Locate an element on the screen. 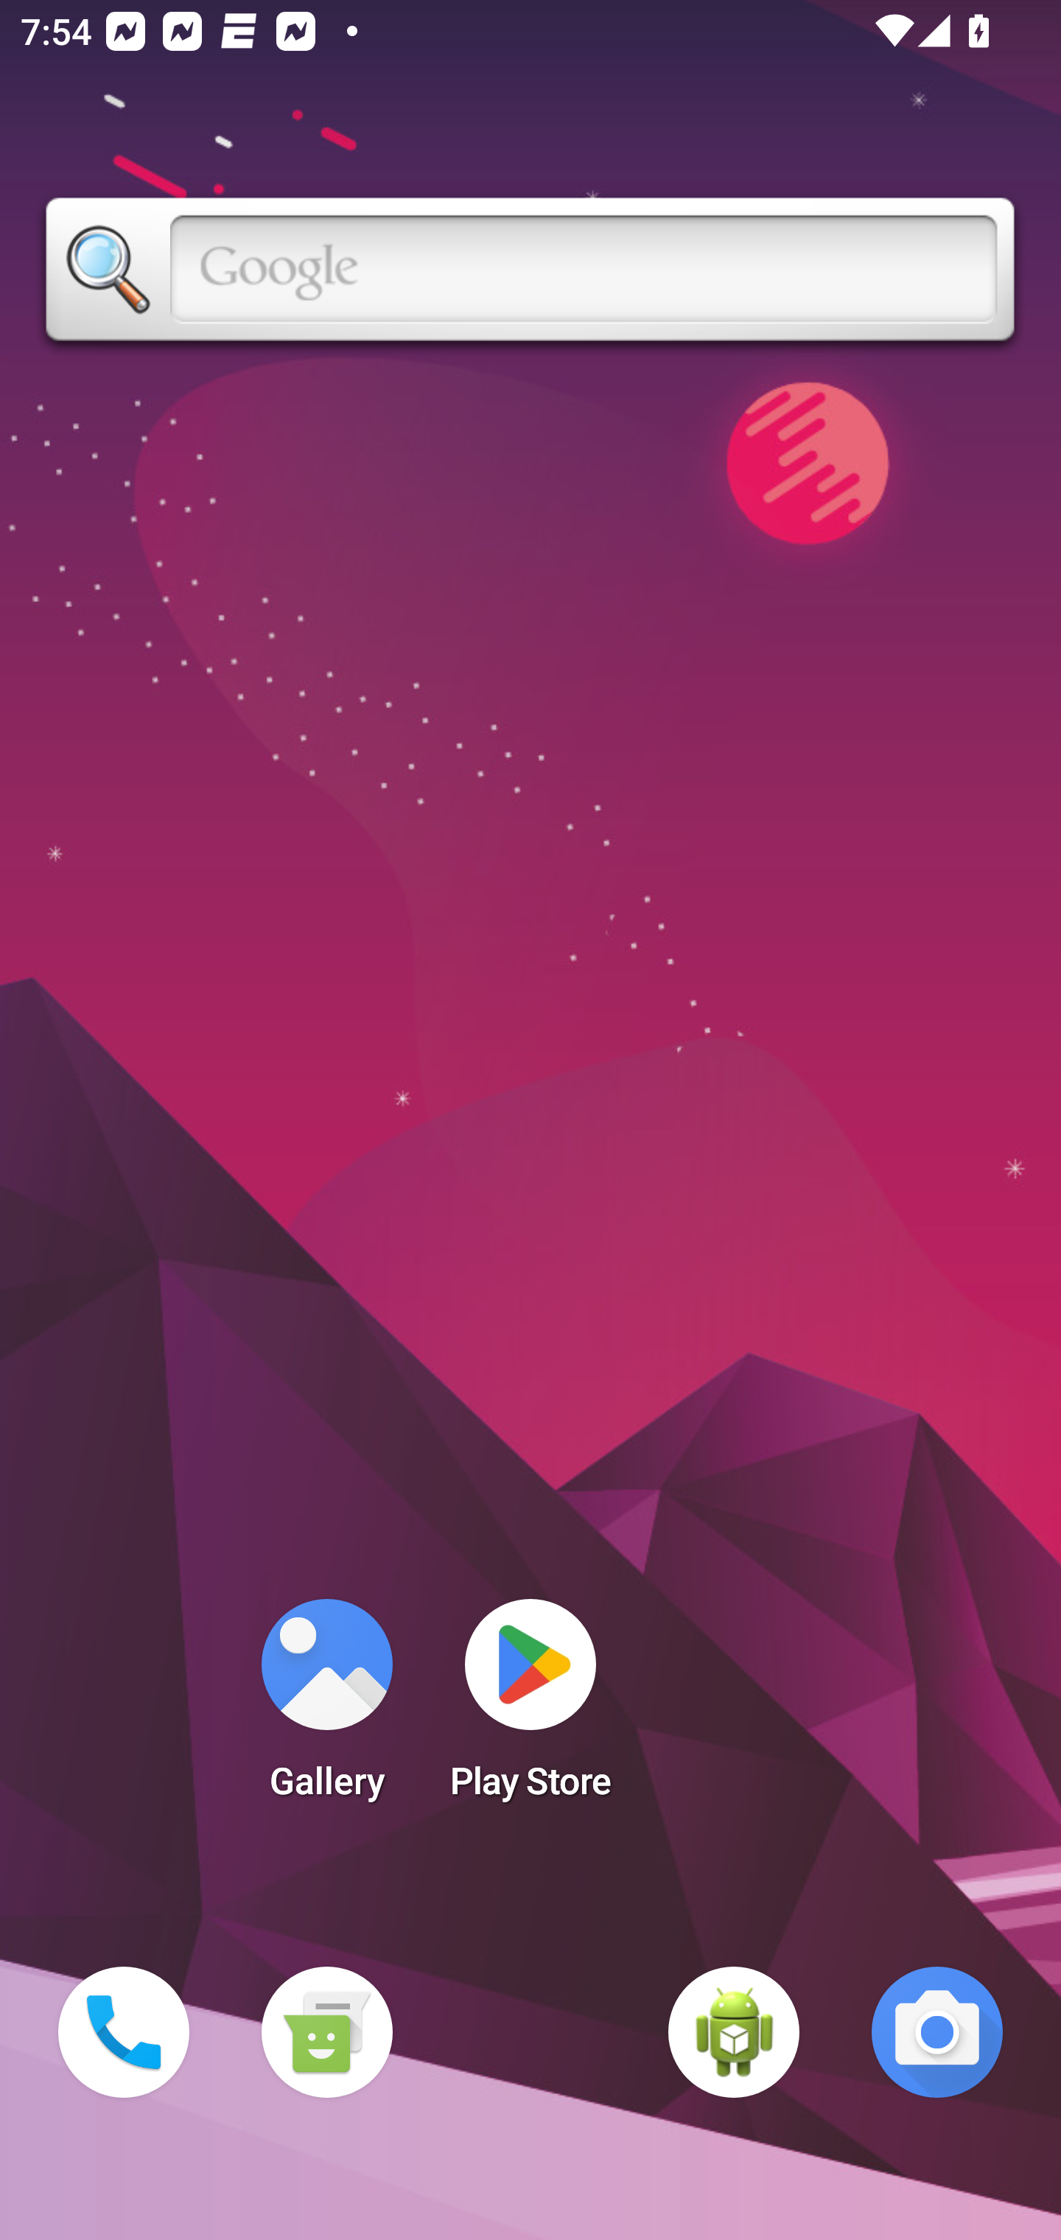 Image resolution: width=1061 pixels, height=2240 pixels. Phone is located at coordinates (124, 2032).